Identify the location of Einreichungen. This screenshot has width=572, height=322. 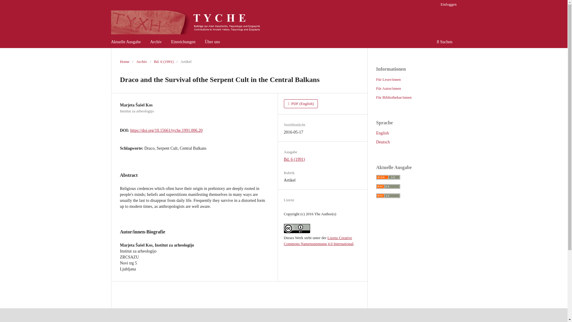
(183, 43).